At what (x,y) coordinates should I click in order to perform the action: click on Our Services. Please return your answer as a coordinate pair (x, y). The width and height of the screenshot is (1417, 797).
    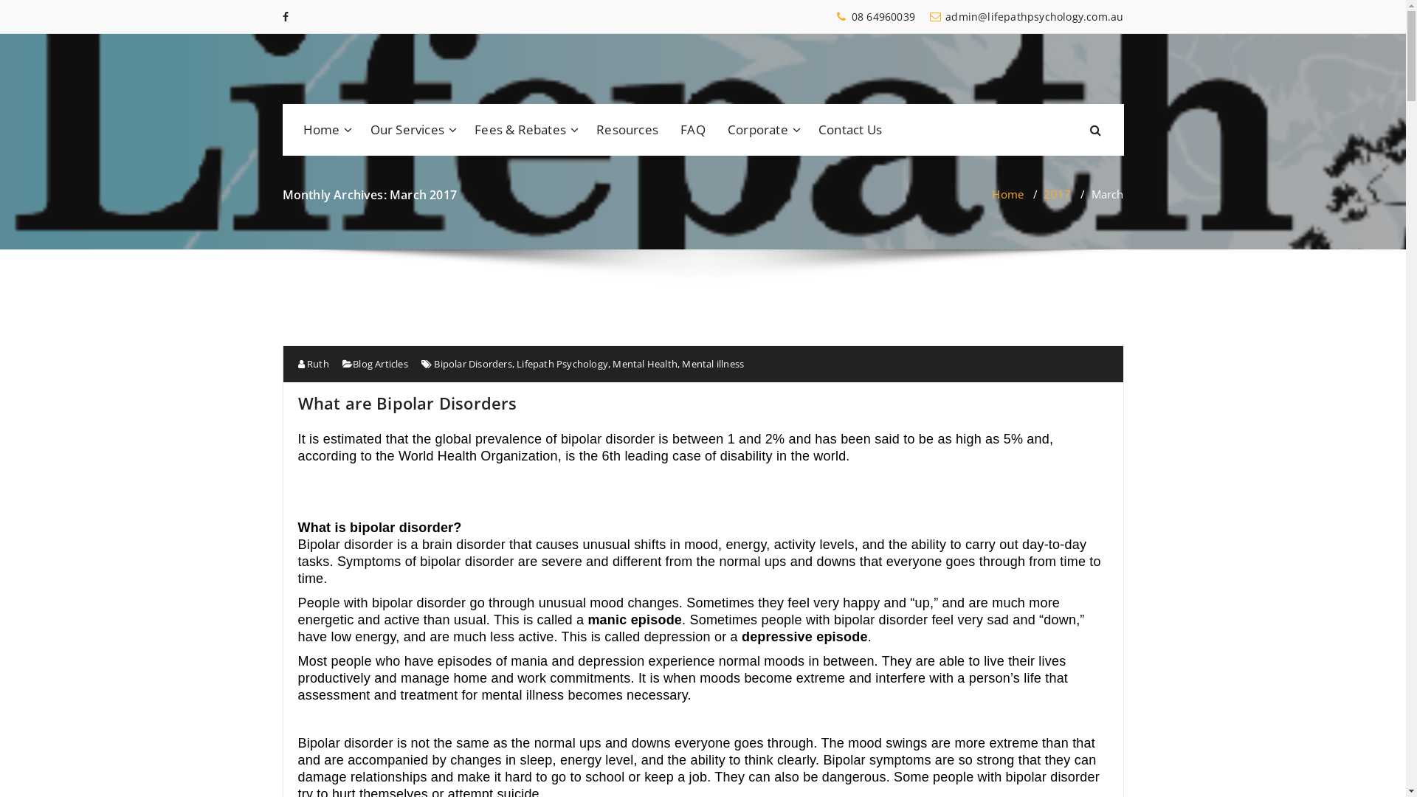
    Looking at the image, I should click on (412, 130).